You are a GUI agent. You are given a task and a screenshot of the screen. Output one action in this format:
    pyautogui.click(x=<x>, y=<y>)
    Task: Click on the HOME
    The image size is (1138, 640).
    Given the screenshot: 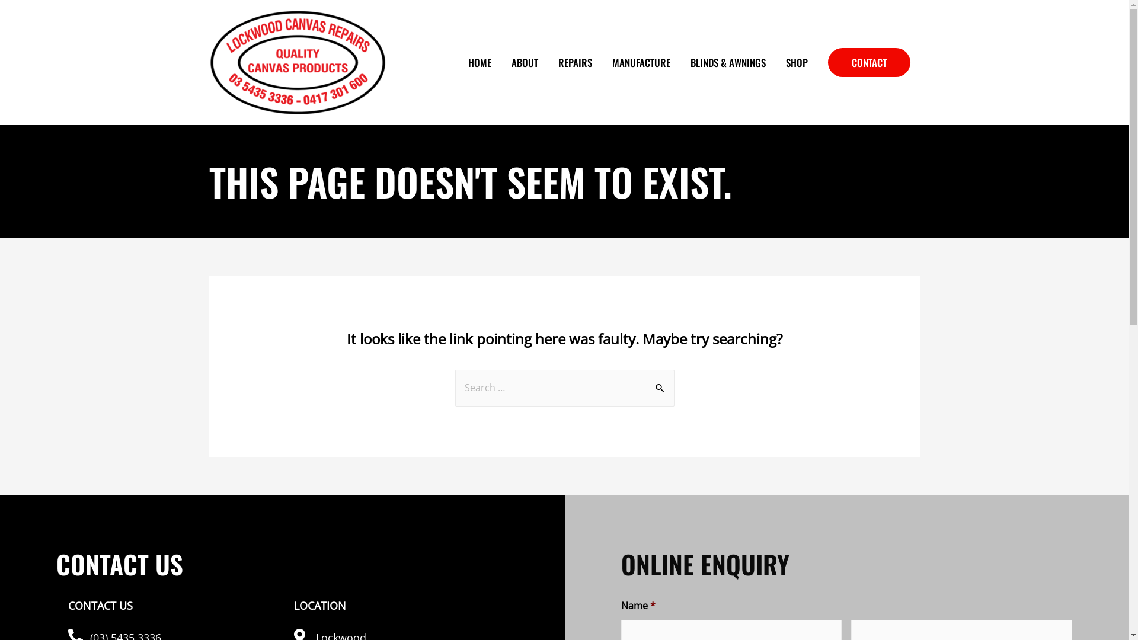 What is the action you would take?
    pyautogui.click(x=479, y=63)
    